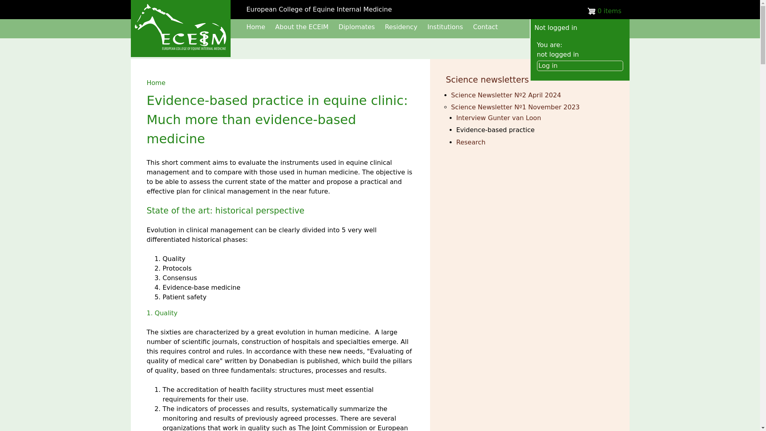 The height and width of the screenshot is (431, 766). I want to click on About the ECEIM, so click(302, 27).